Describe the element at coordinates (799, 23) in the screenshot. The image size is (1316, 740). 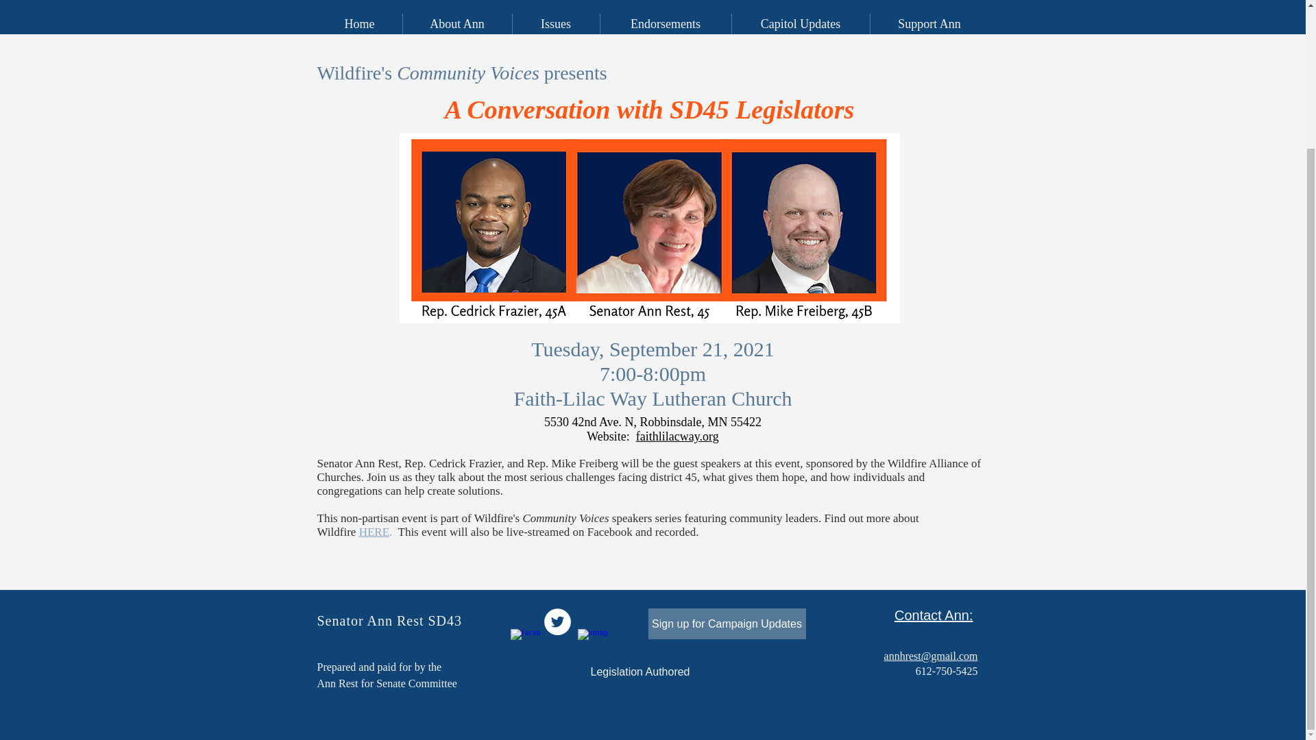
I see `Capitol Updates` at that location.